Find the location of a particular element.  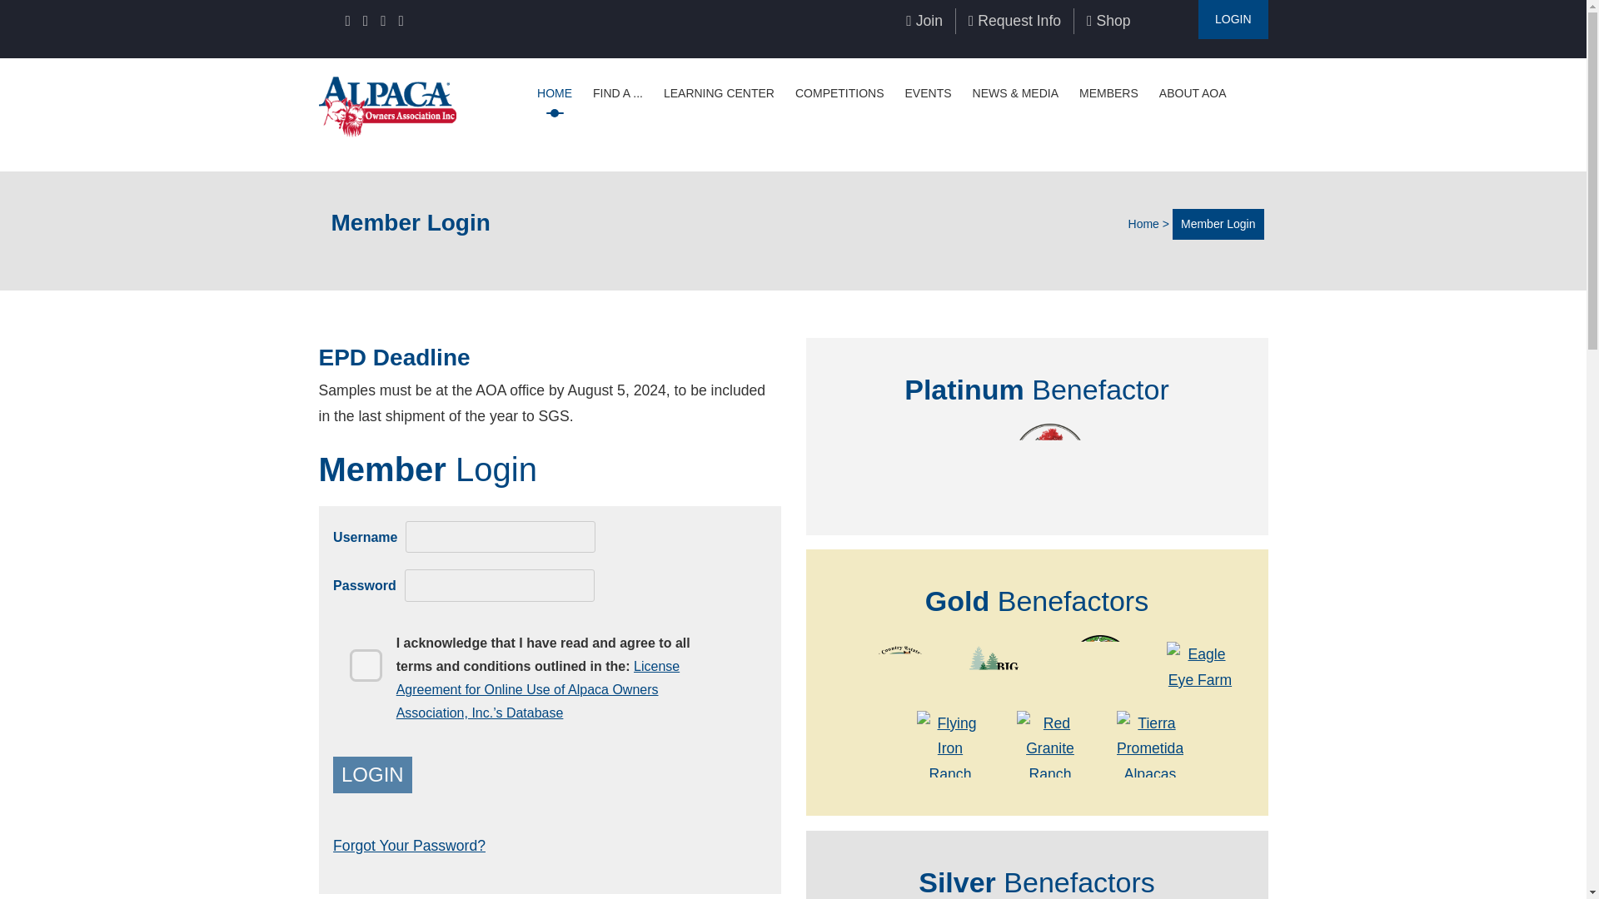

Join Alpaca Owners Association is located at coordinates (924, 20).